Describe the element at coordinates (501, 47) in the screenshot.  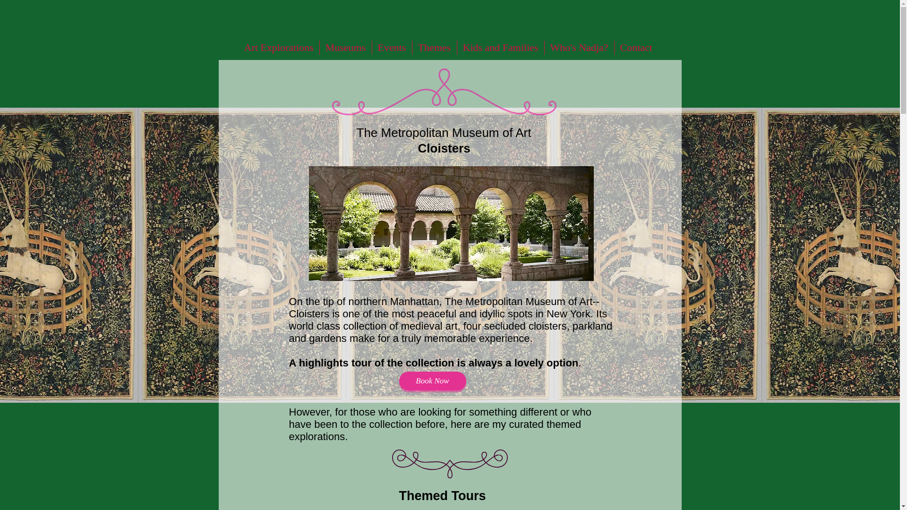
I see `Kids and Families` at that location.